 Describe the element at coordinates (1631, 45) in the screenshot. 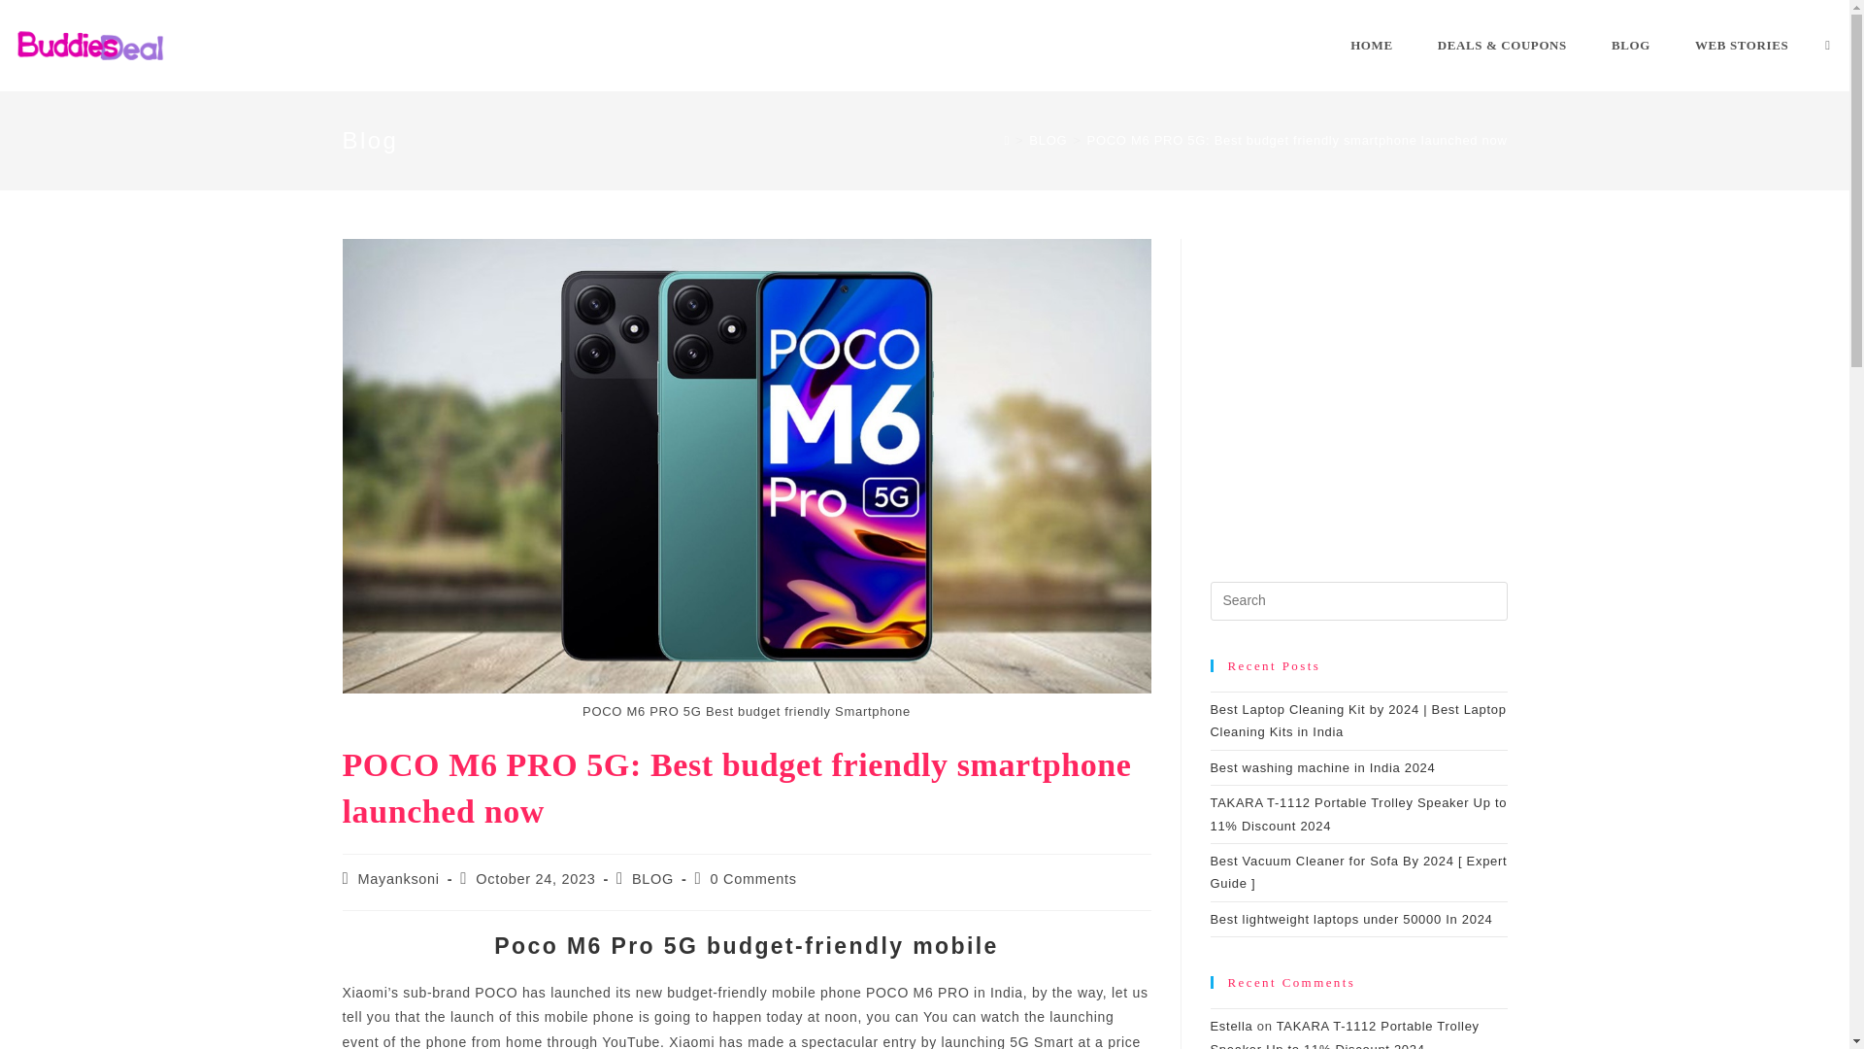

I see `BLOG` at that location.